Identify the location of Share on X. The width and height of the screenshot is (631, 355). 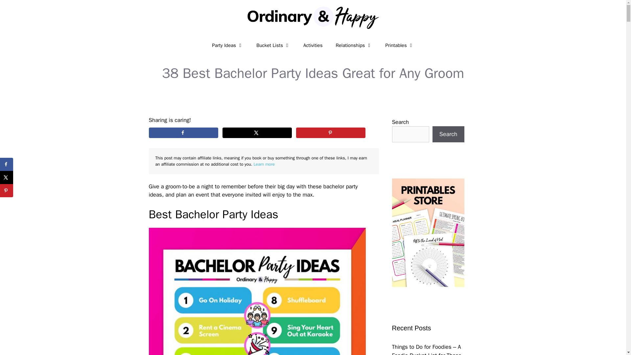
(7, 177).